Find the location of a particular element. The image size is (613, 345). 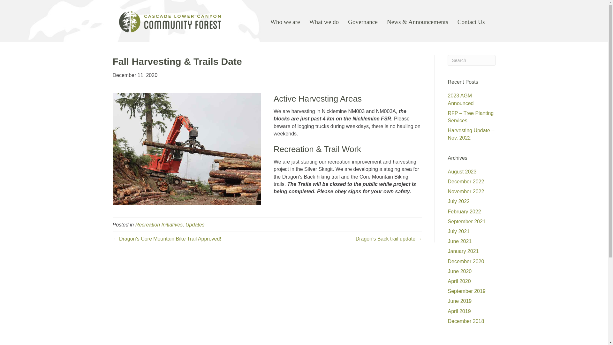

July 2021 is located at coordinates (458, 231).